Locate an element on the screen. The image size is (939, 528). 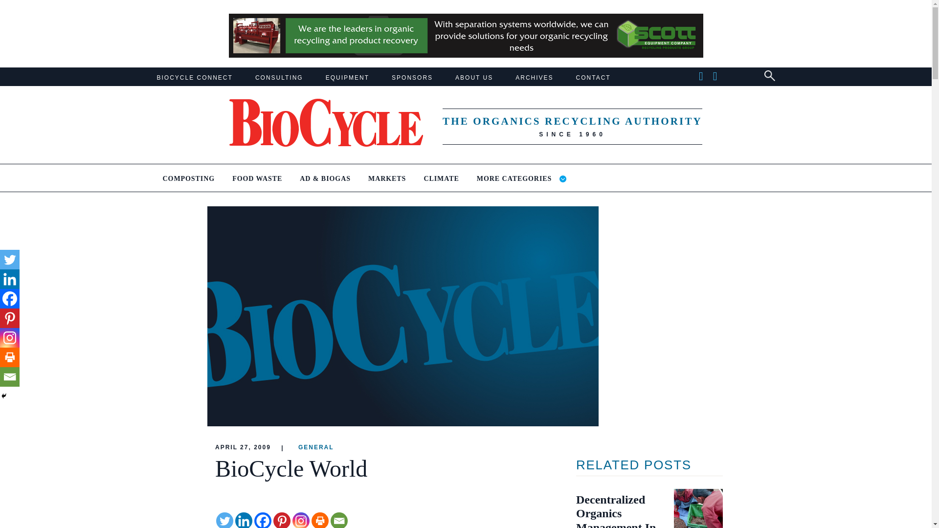
Linkedin is located at coordinates (244, 520).